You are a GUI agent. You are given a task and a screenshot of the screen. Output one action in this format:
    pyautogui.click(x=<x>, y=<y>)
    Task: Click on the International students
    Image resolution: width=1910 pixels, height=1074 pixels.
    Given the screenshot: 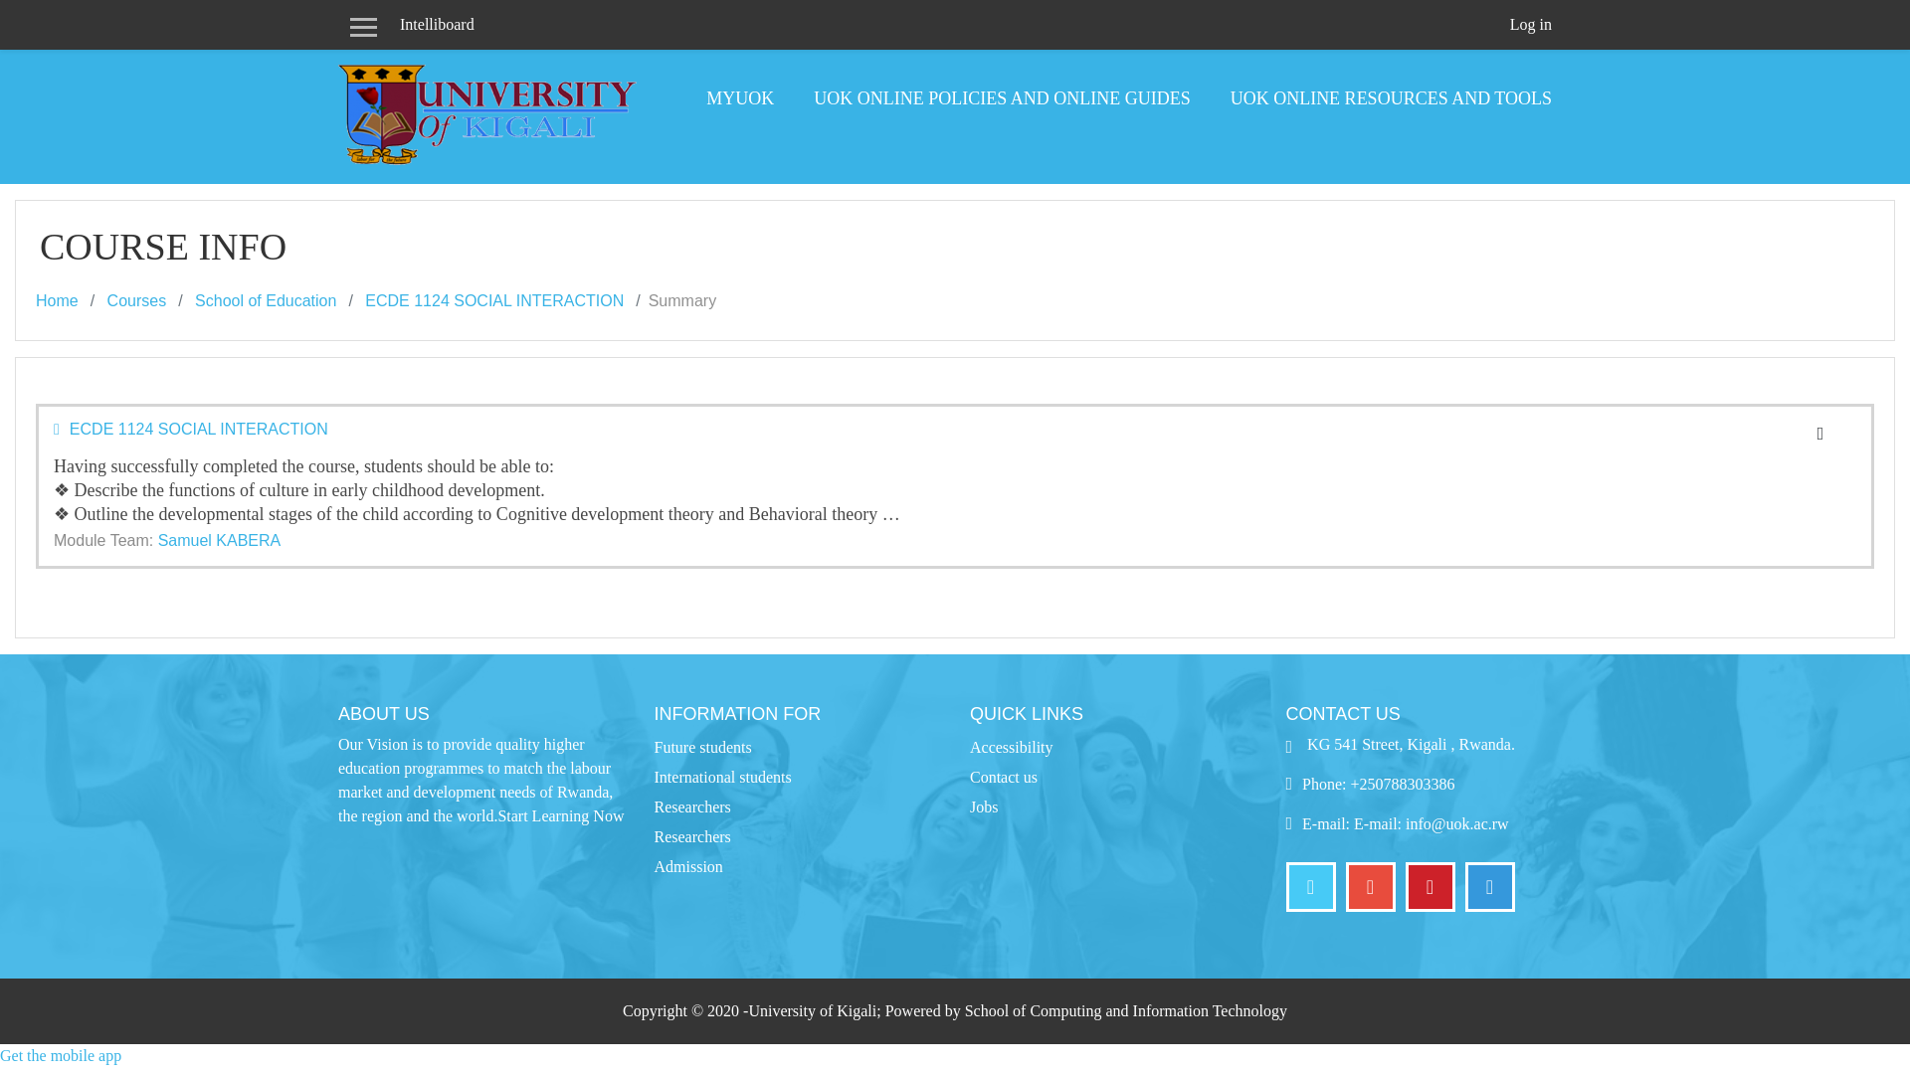 What is the action you would take?
    pyautogui.click(x=723, y=777)
    